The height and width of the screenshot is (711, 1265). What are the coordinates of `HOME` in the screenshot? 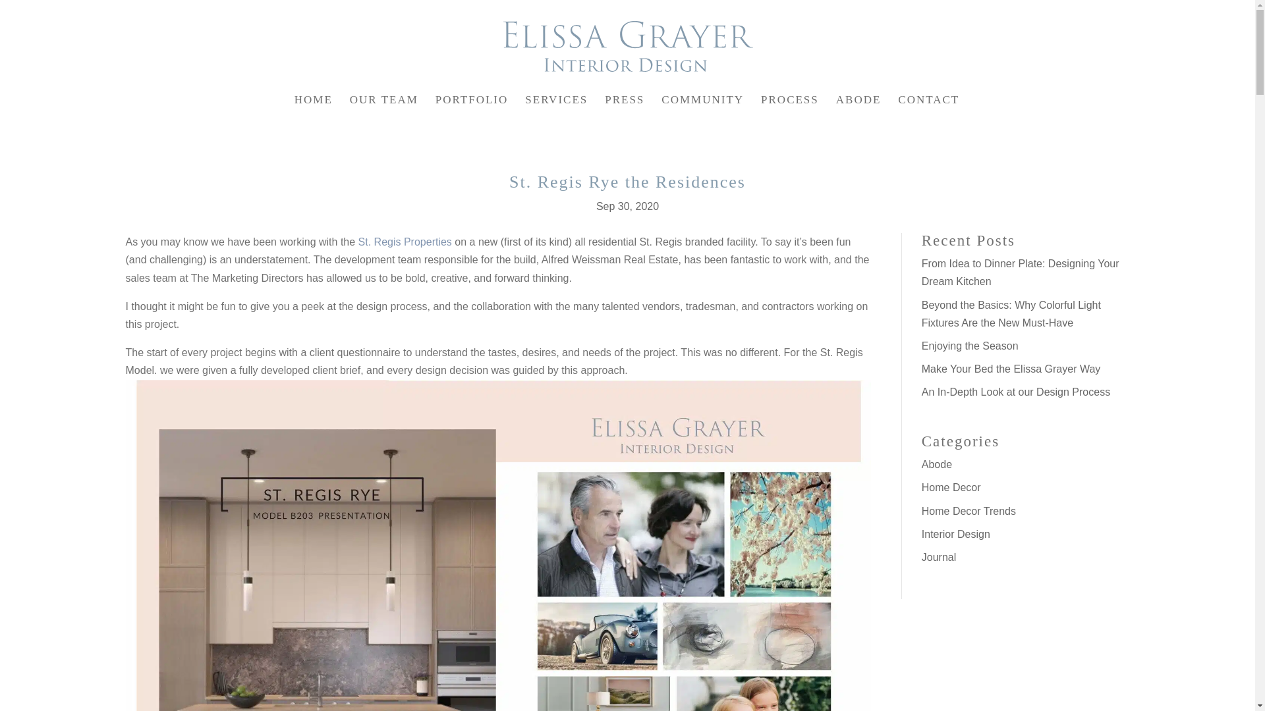 It's located at (314, 108).